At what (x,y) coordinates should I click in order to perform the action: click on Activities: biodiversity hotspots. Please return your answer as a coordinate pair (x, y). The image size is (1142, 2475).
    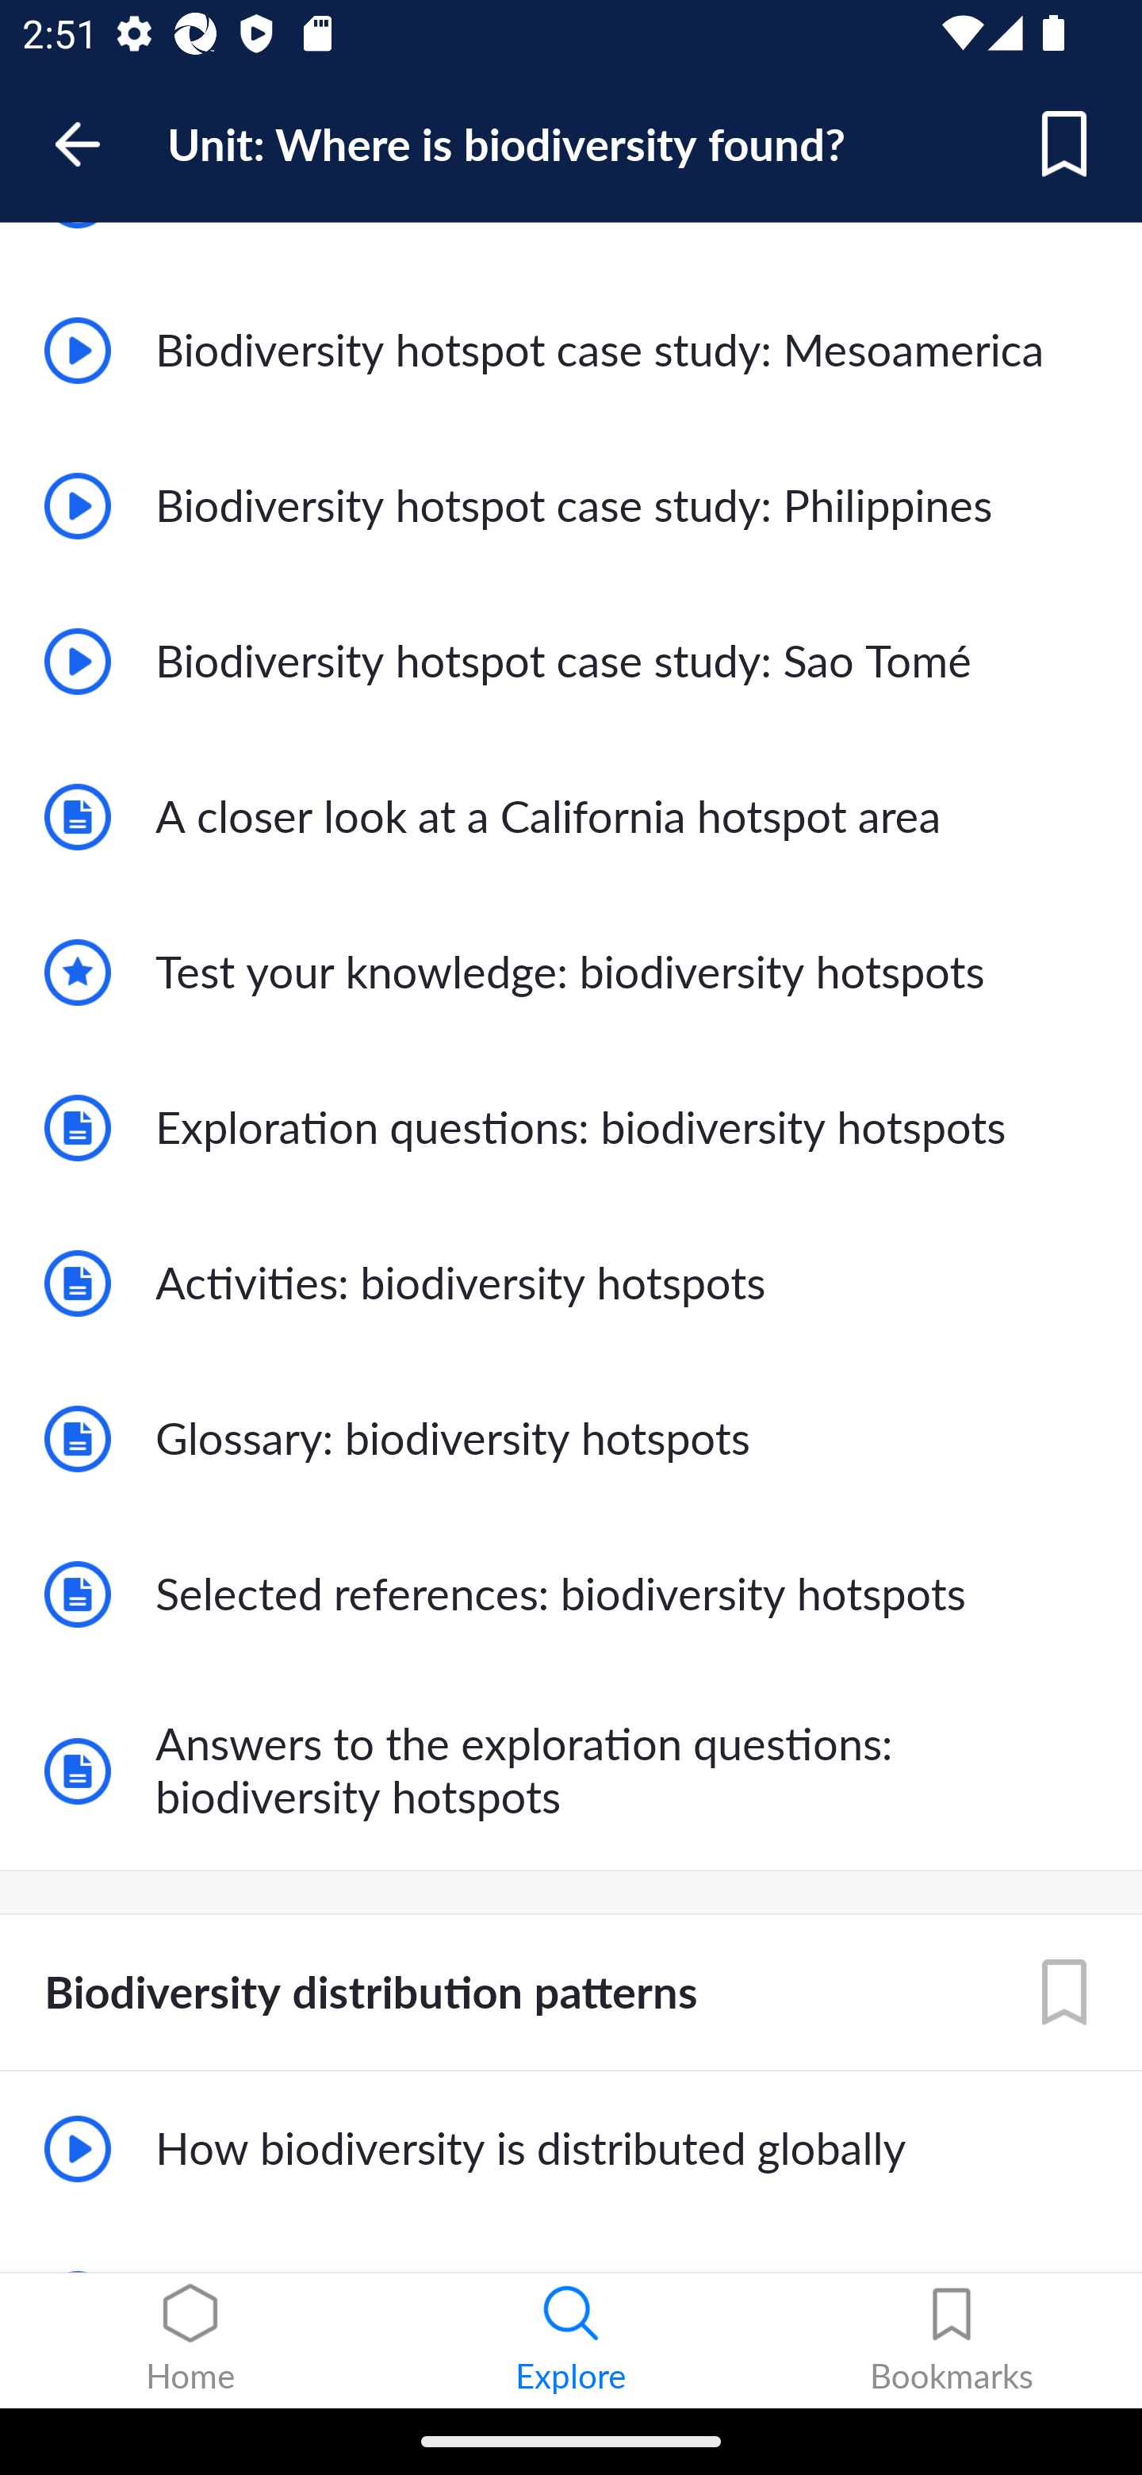
    Looking at the image, I should click on (571, 1284).